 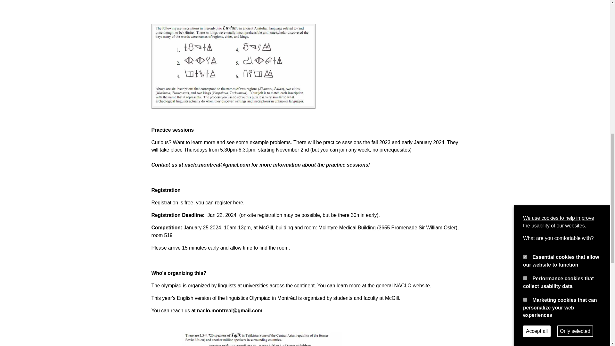 I want to click on naclo, so click(x=403, y=285).